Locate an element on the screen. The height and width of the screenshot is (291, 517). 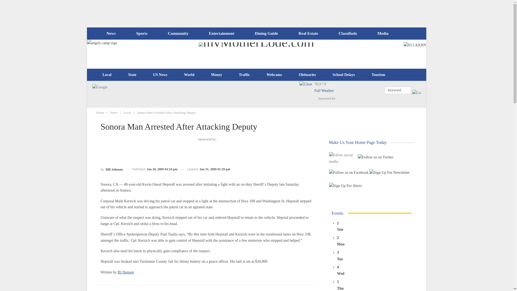
keyword is located at coordinates (397, 90).